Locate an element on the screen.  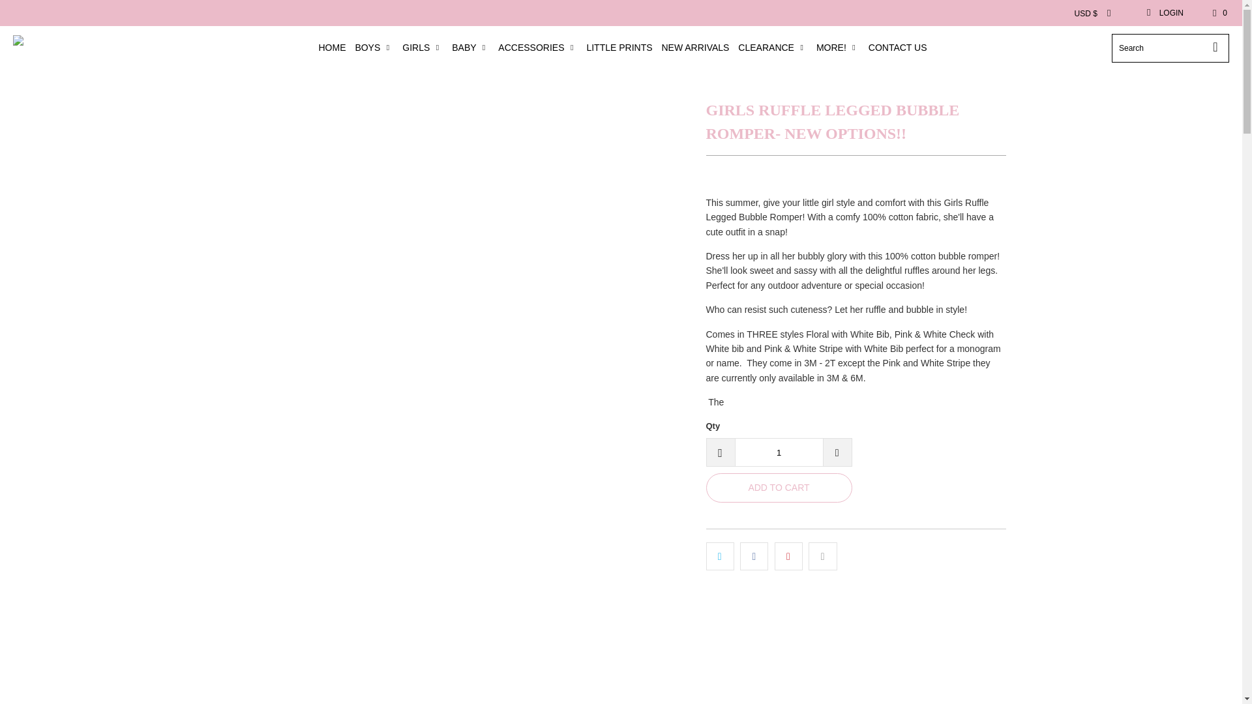
Share this on Twitter is located at coordinates (720, 555).